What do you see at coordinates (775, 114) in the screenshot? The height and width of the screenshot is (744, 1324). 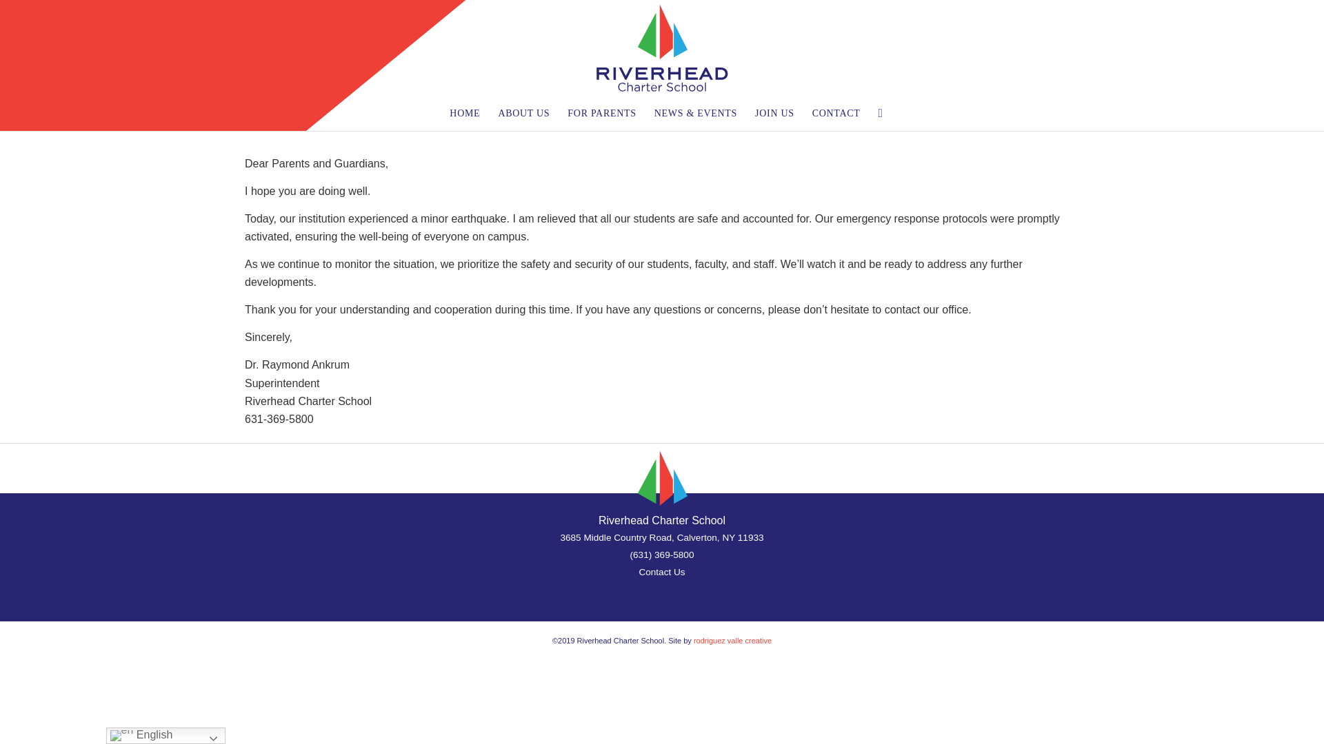 I see `JOIN US` at bounding box center [775, 114].